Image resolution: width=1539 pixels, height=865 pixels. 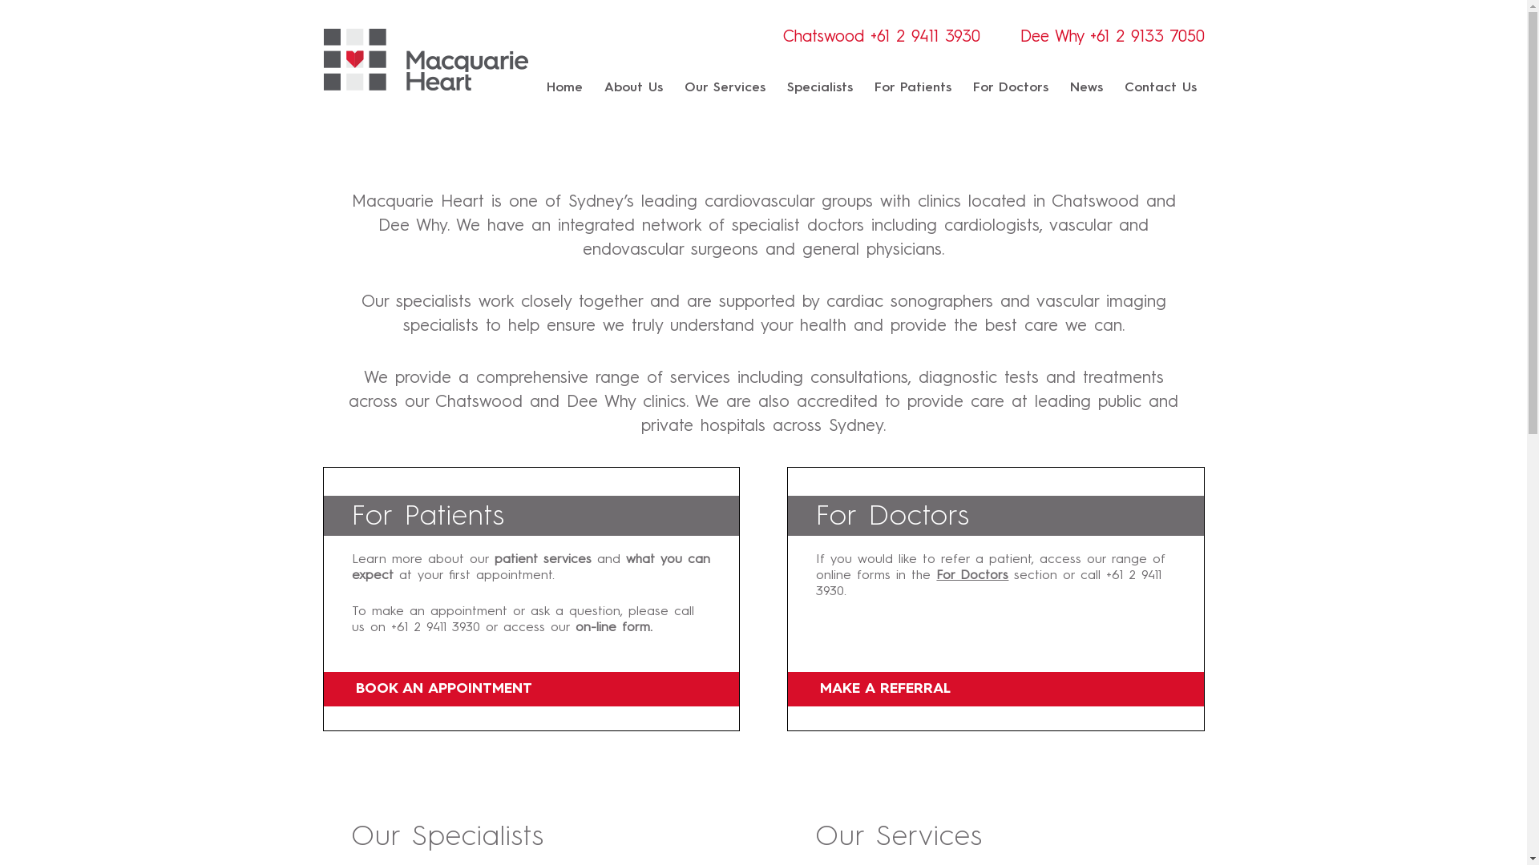 I want to click on what you can expect, so click(x=531, y=568).